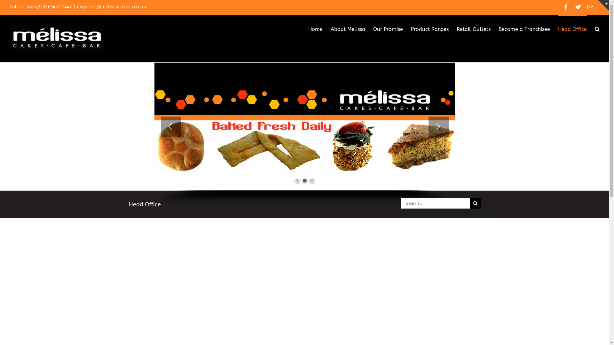  I want to click on Head Office, so click(572, 29).